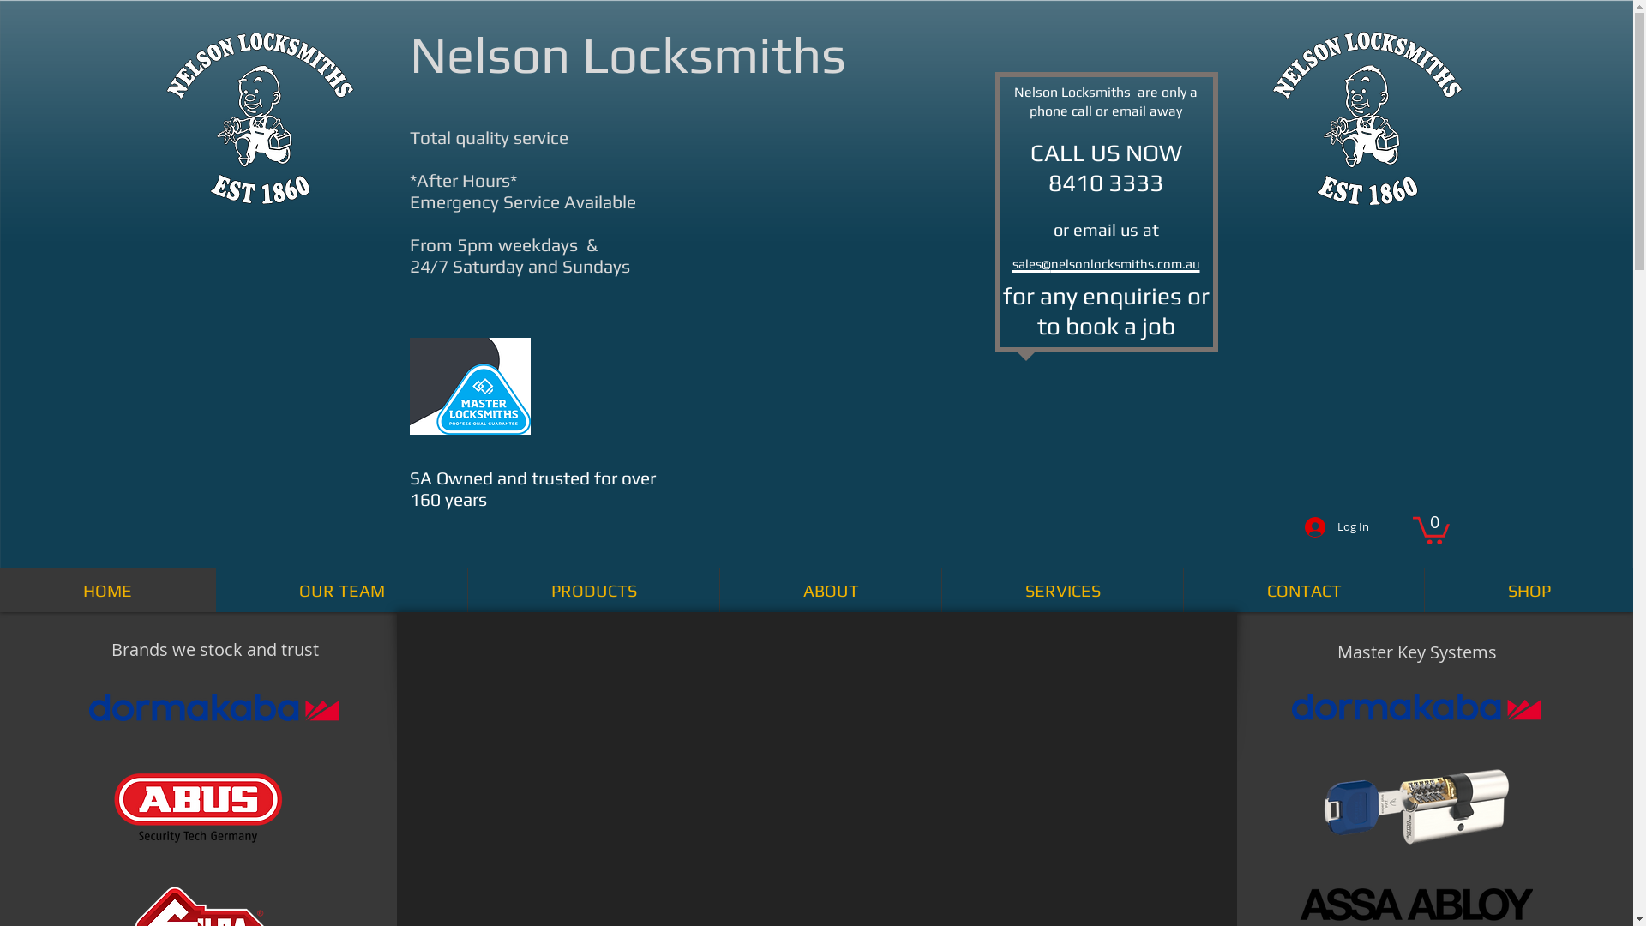  I want to click on OUR TEAM, so click(341, 590).